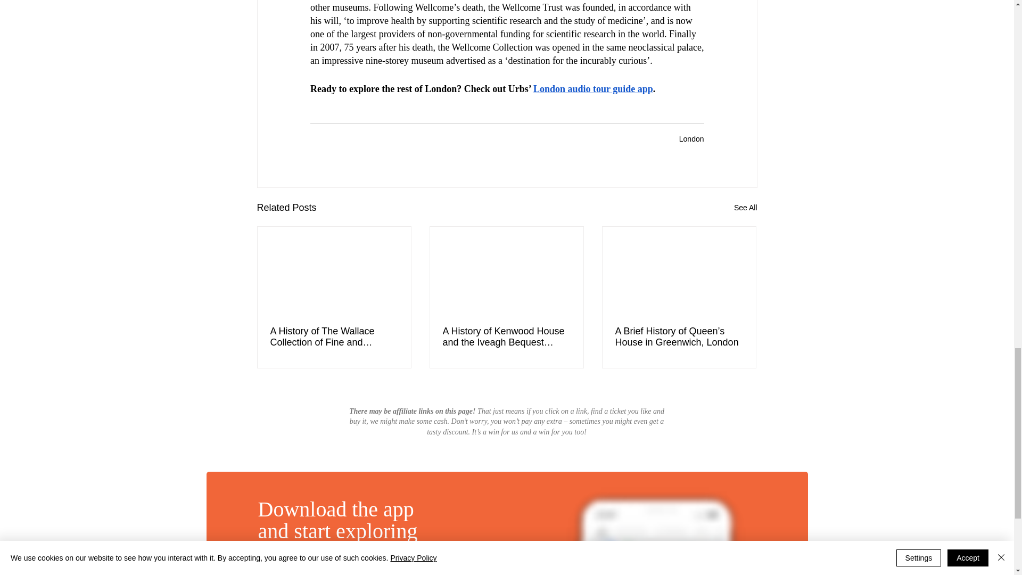 The image size is (1022, 575). What do you see at coordinates (593, 88) in the screenshot?
I see `London audio tour guide app` at bounding box center [593, 88].